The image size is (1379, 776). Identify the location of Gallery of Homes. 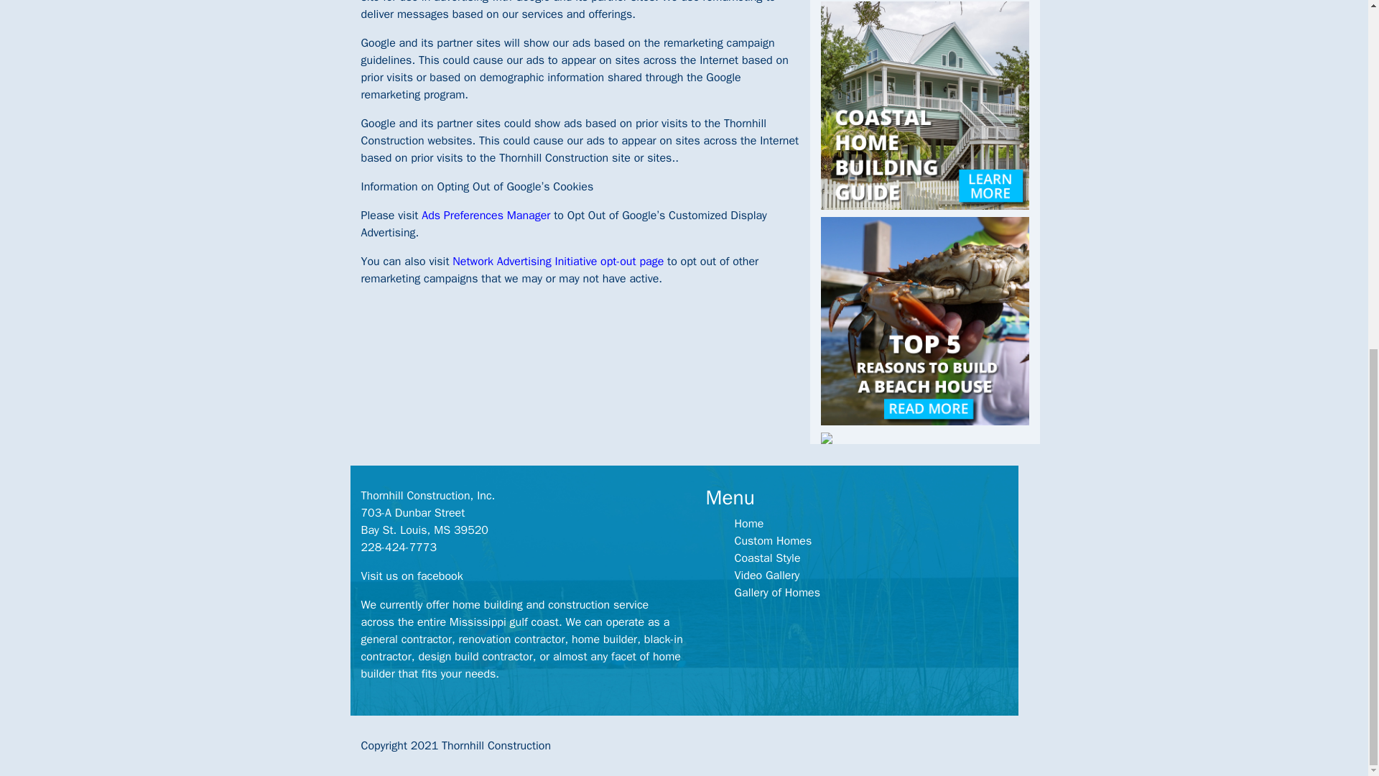
(777, 592).